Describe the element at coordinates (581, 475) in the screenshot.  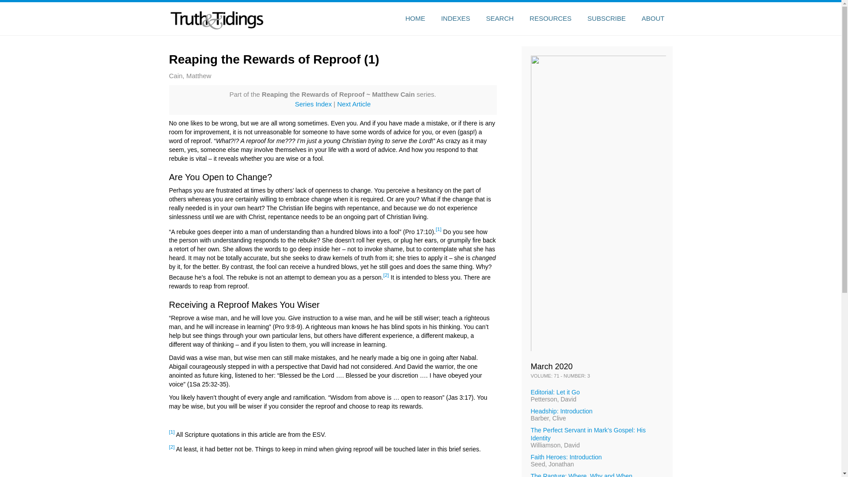
I see `The Rapture: Where, Why and When` at that location.